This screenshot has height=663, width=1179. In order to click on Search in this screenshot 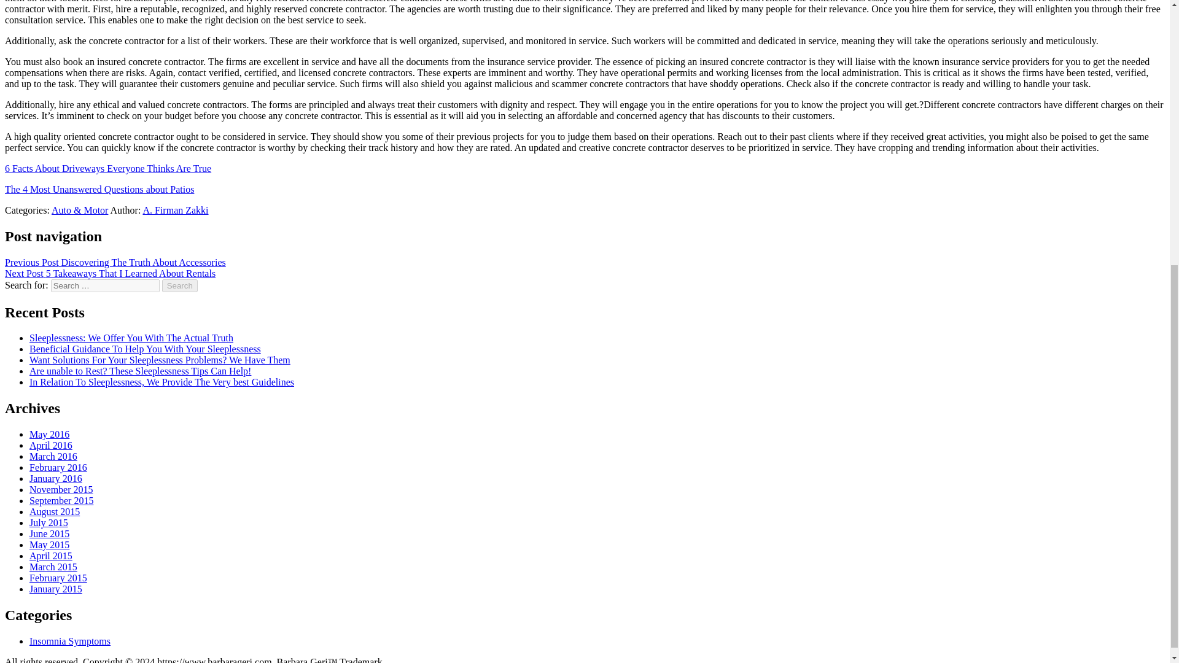, I will do `click(180, 285)`.